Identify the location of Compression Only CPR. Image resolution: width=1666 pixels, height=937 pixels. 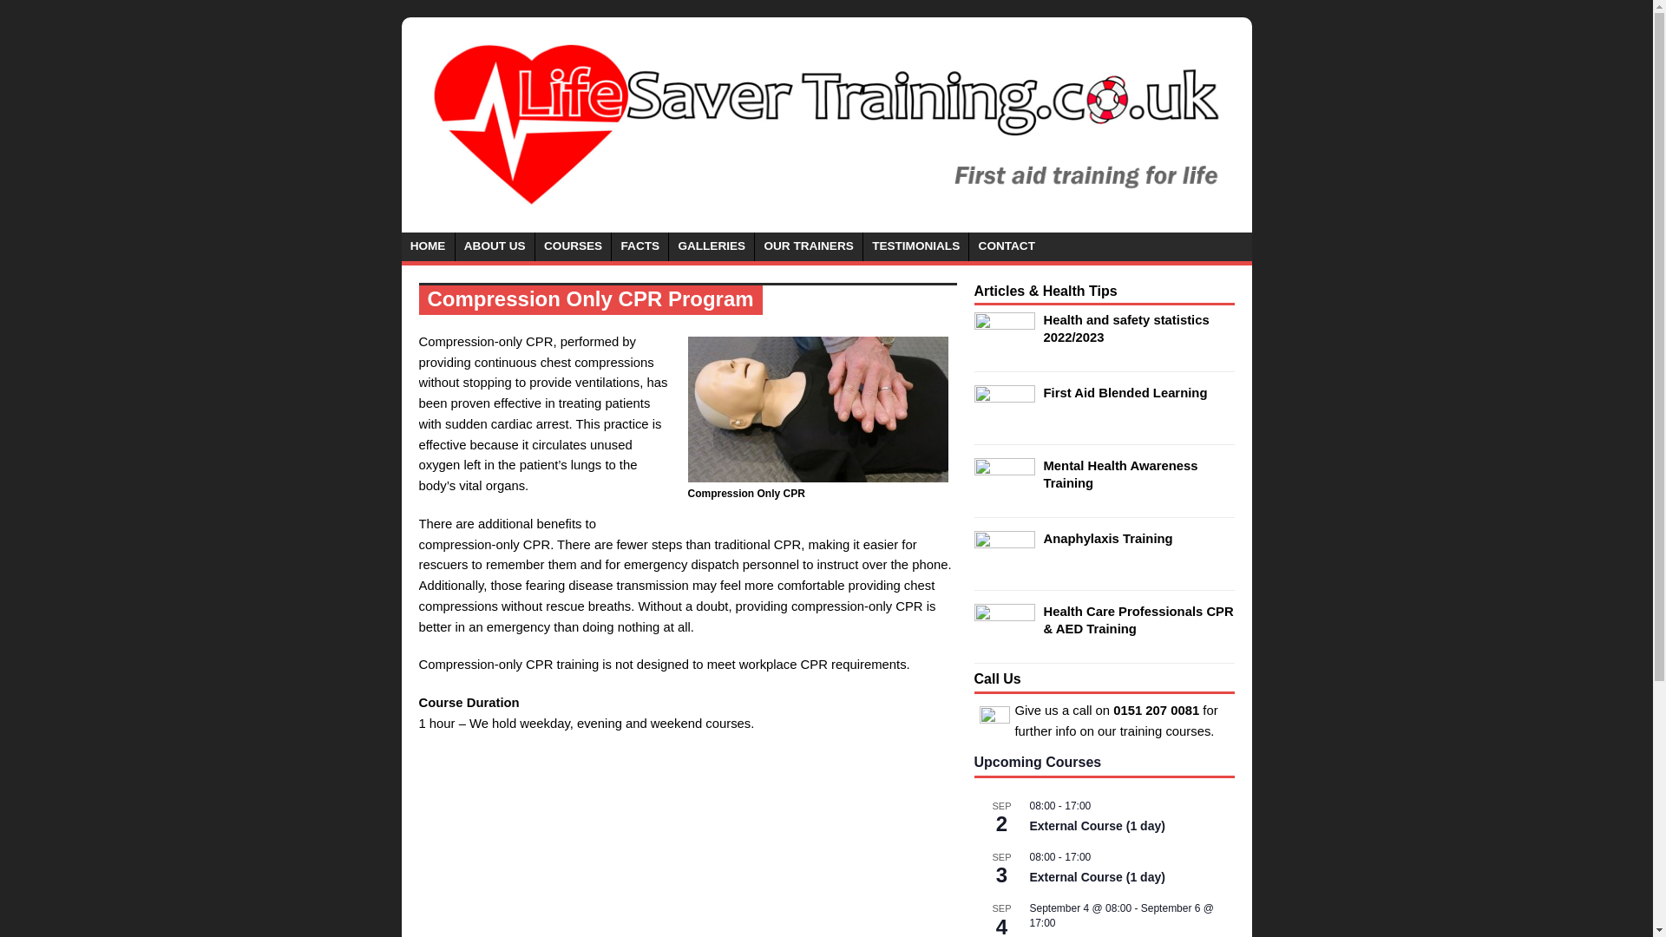
(817, 410).